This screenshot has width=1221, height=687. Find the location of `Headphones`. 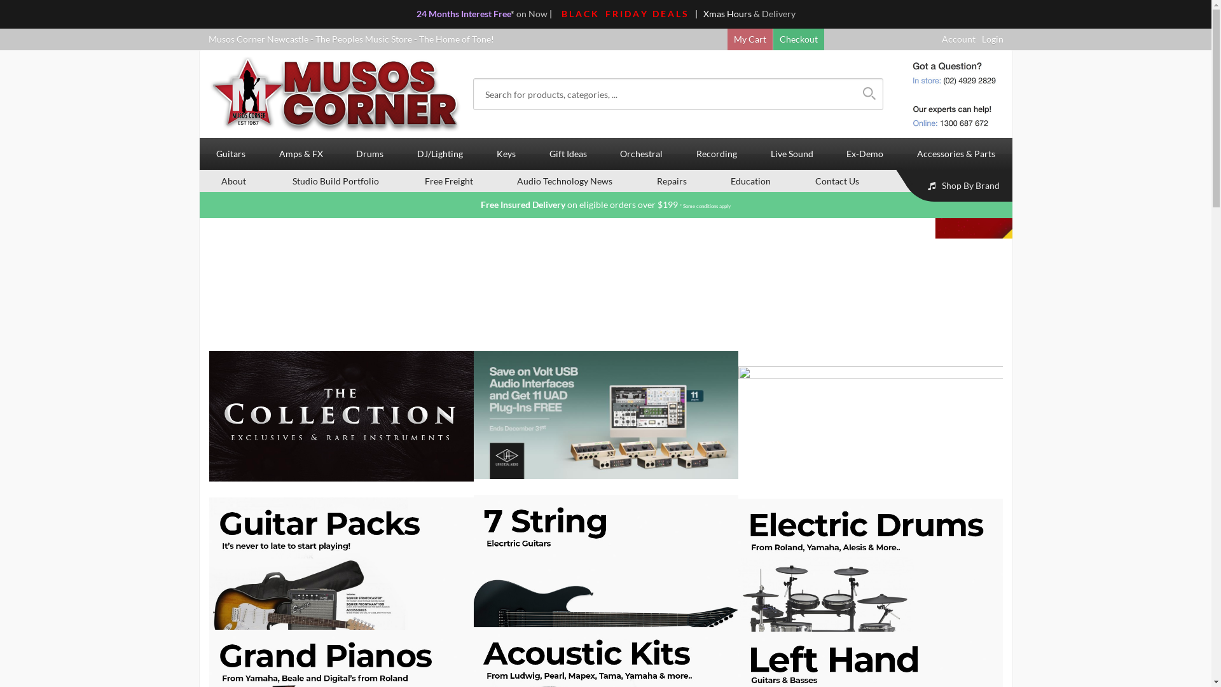

Headphones is located at coordinates (39, 538).